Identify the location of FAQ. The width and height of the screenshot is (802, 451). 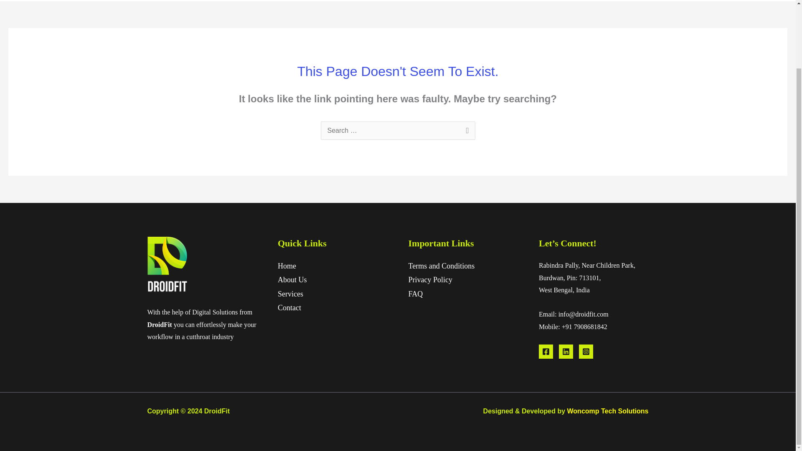
(416, 294).